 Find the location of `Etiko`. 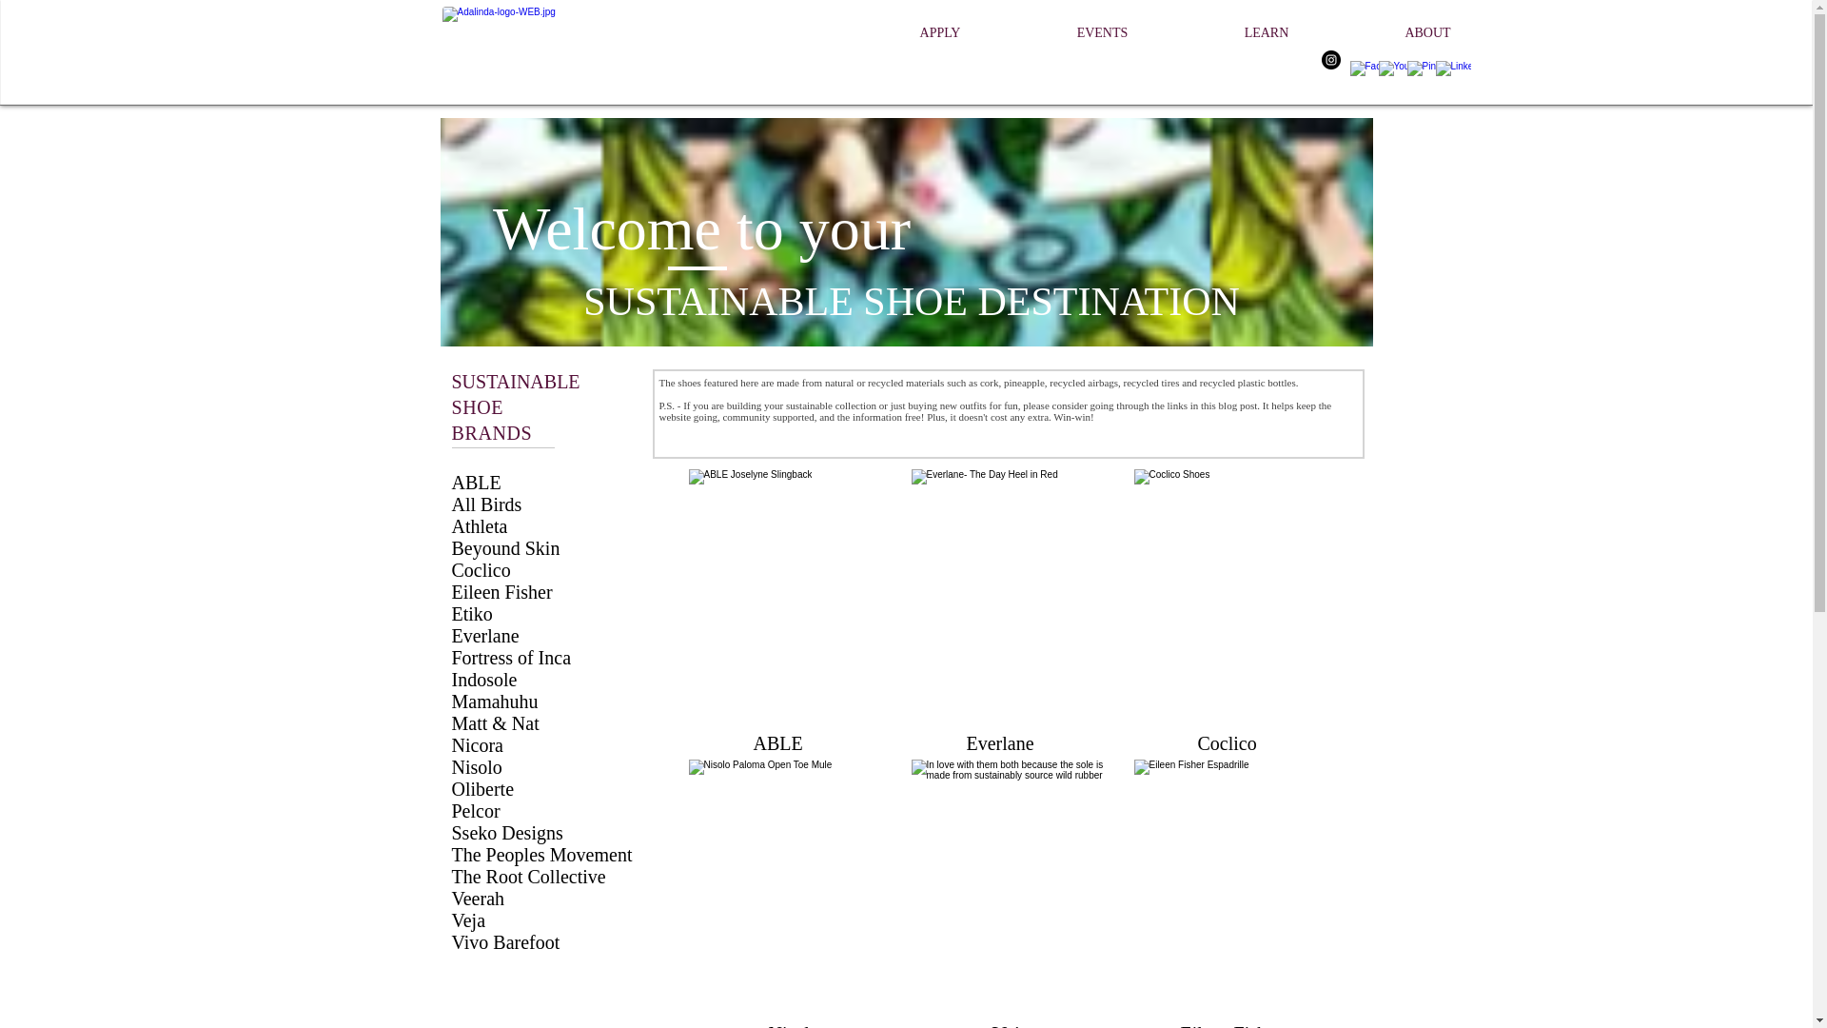

Etiko is located at coordinates (471, 613).